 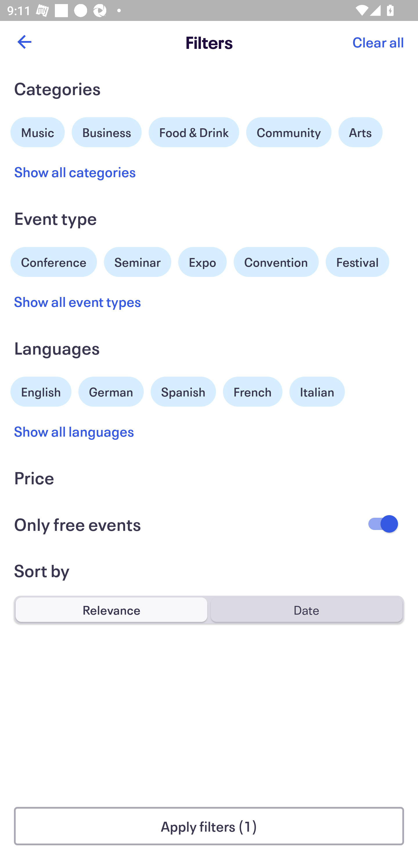 I want to click on Show all languages, so click(x=74, y=431).